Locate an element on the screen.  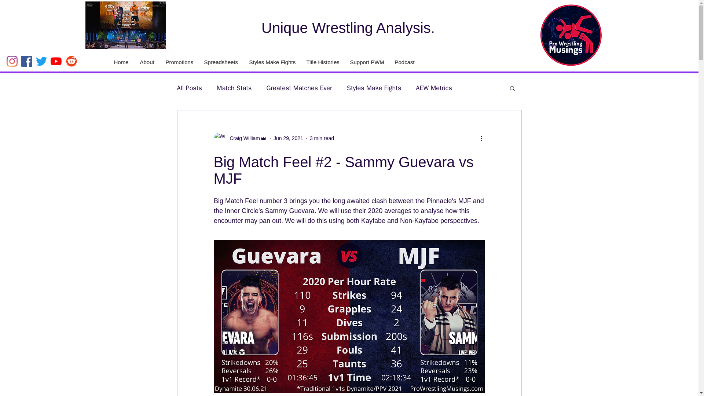
Support PWM is located at coordinates (366, 62).